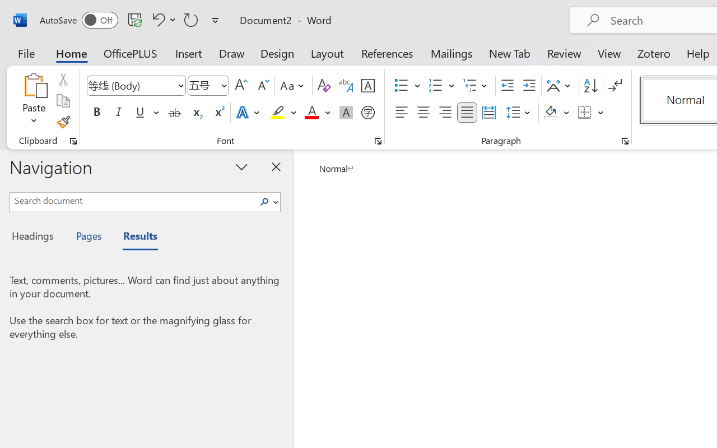  Describe the element at coordinates (529, 86) in the screenshot. I see `Increase Indent` at that location.